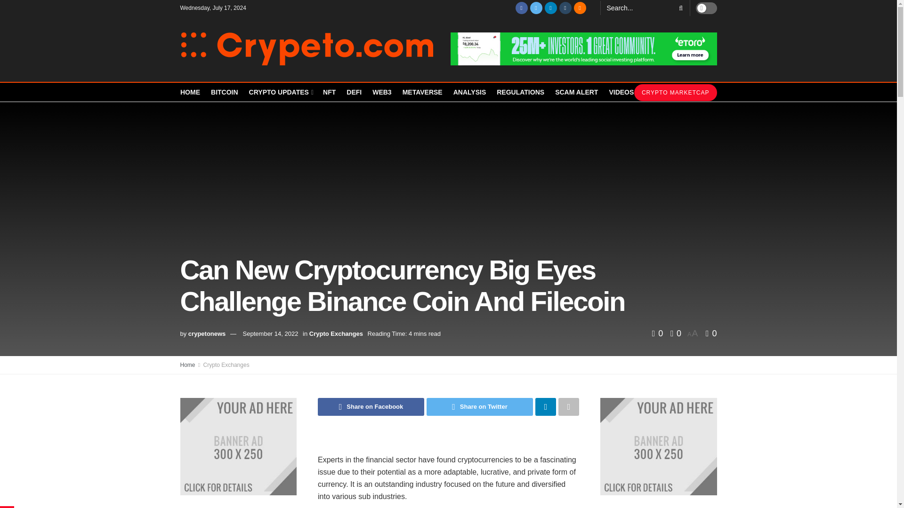 The image size is (904, 508). I want to click on DEFI, so click(354, 92).